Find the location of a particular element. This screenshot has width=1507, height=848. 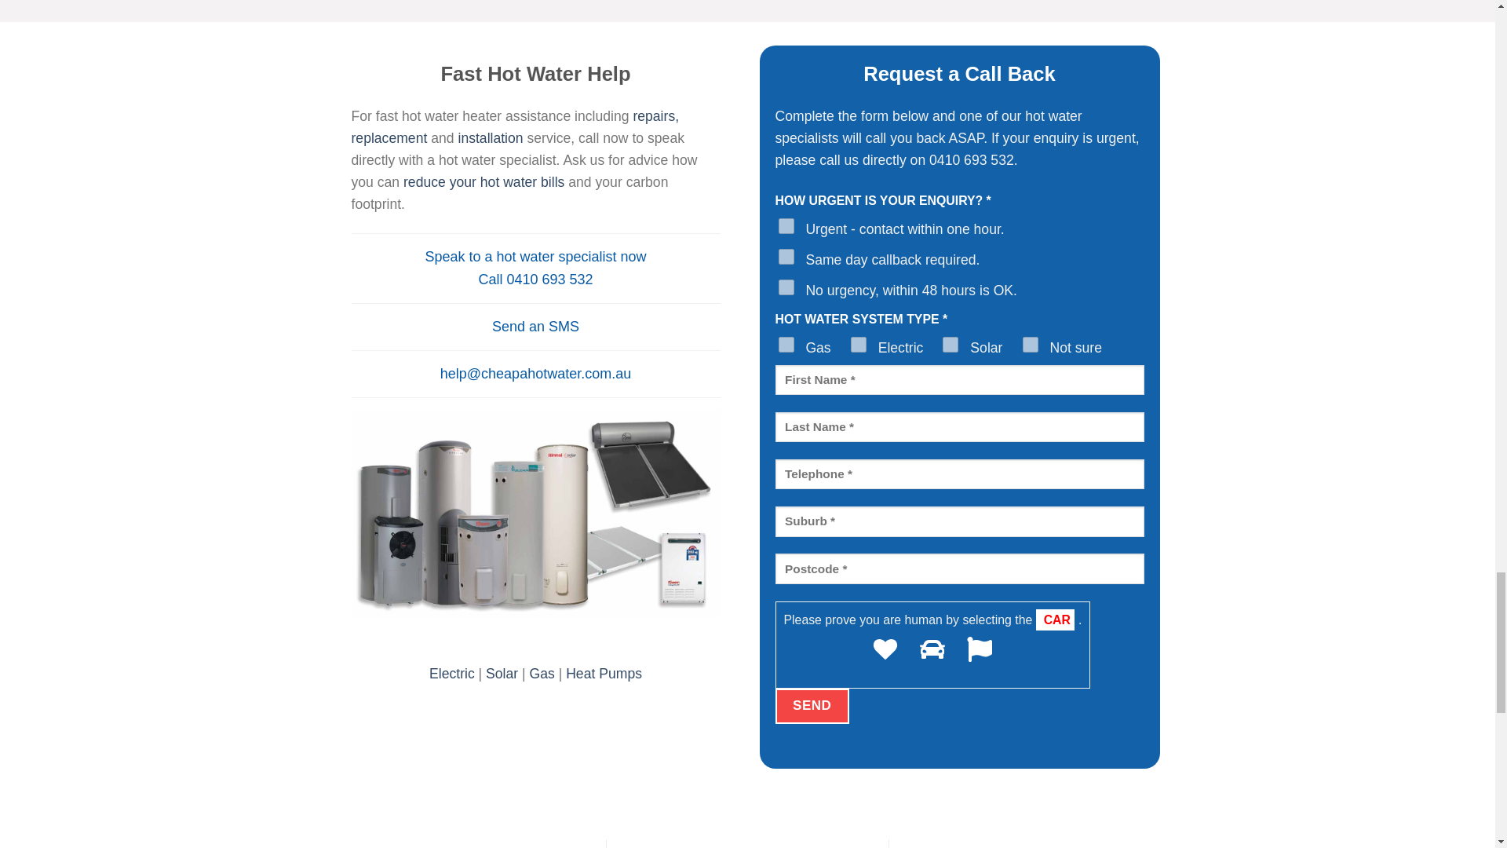

Not sure is located at coordinates (1030, 344).